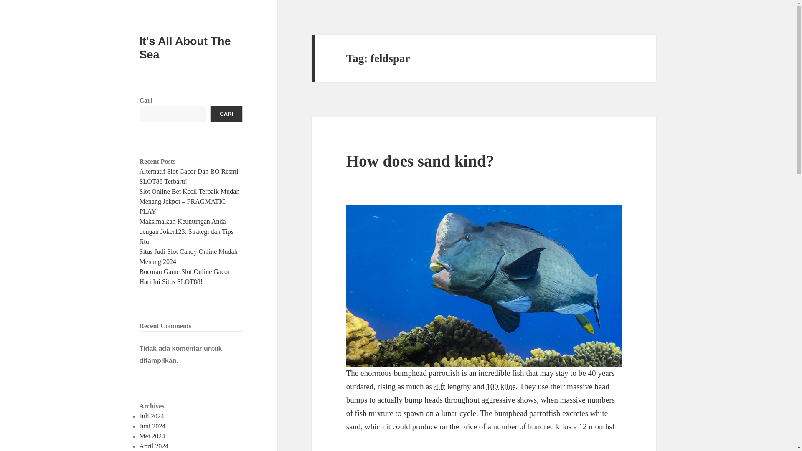 This screenshot has width=802, height=451. What do you see at coordinates (152, 436) in the screenshot?
I see `Mei 2024` at bounding box center [152, 436].